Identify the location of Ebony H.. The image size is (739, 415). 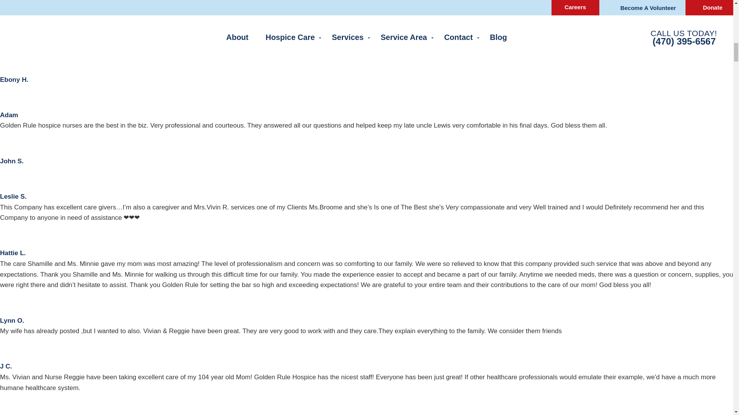
(14, 80).